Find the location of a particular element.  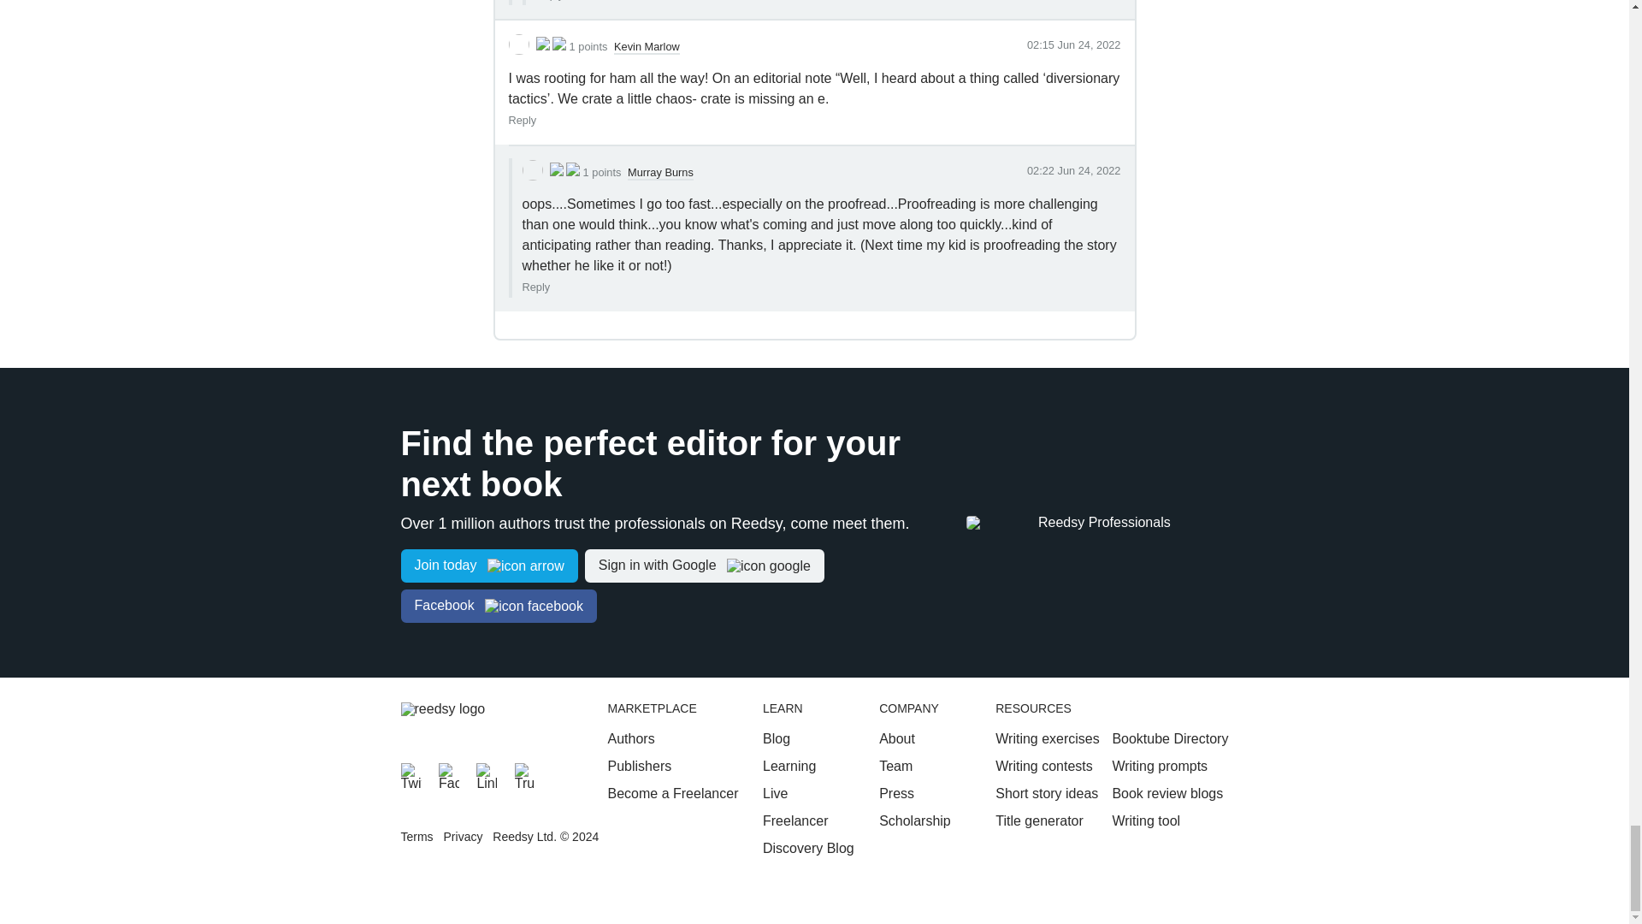

Sign up is located at coordinates (489, 566).